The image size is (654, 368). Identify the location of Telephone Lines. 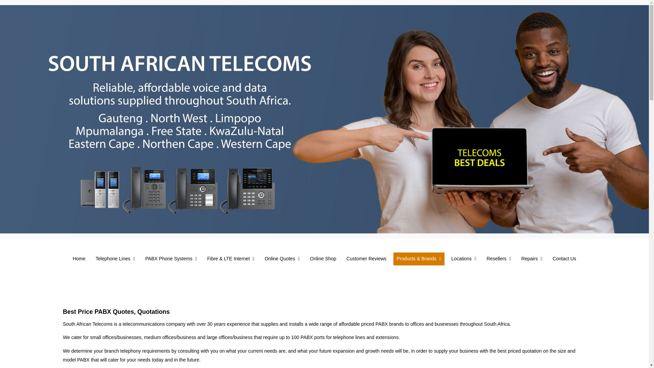
(115, 259).